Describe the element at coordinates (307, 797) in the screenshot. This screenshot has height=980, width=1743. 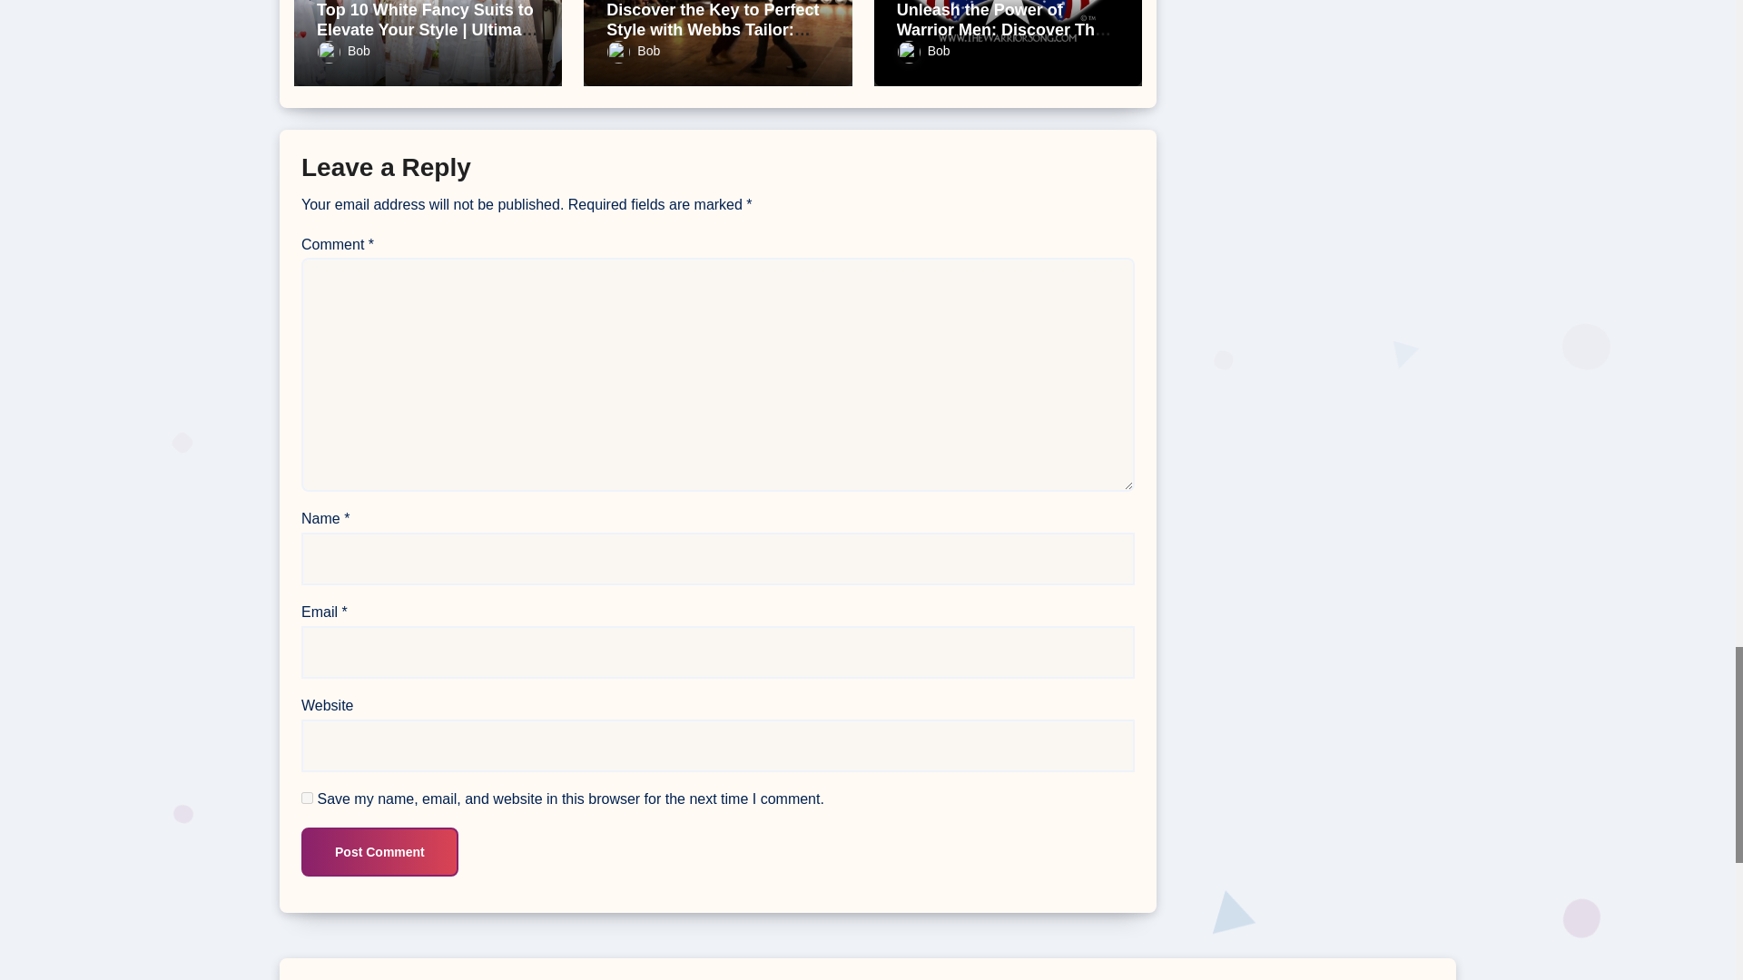
I see `yes` at that location.